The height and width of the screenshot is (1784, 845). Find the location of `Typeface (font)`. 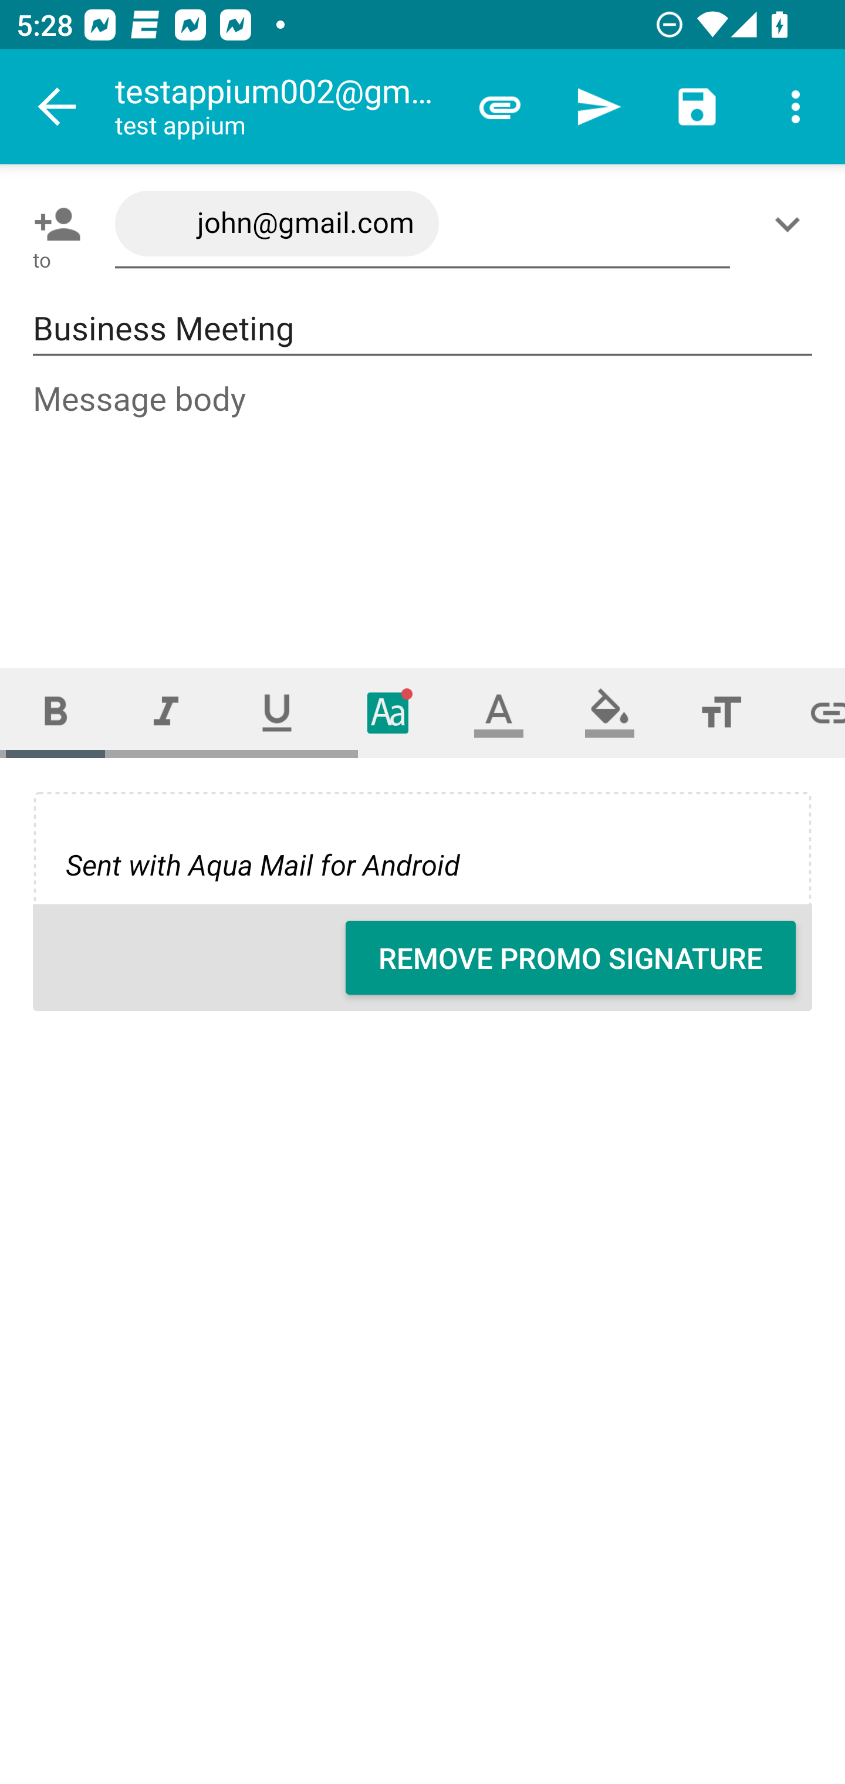

Typeface (font) is located at coordinates (388, 712).